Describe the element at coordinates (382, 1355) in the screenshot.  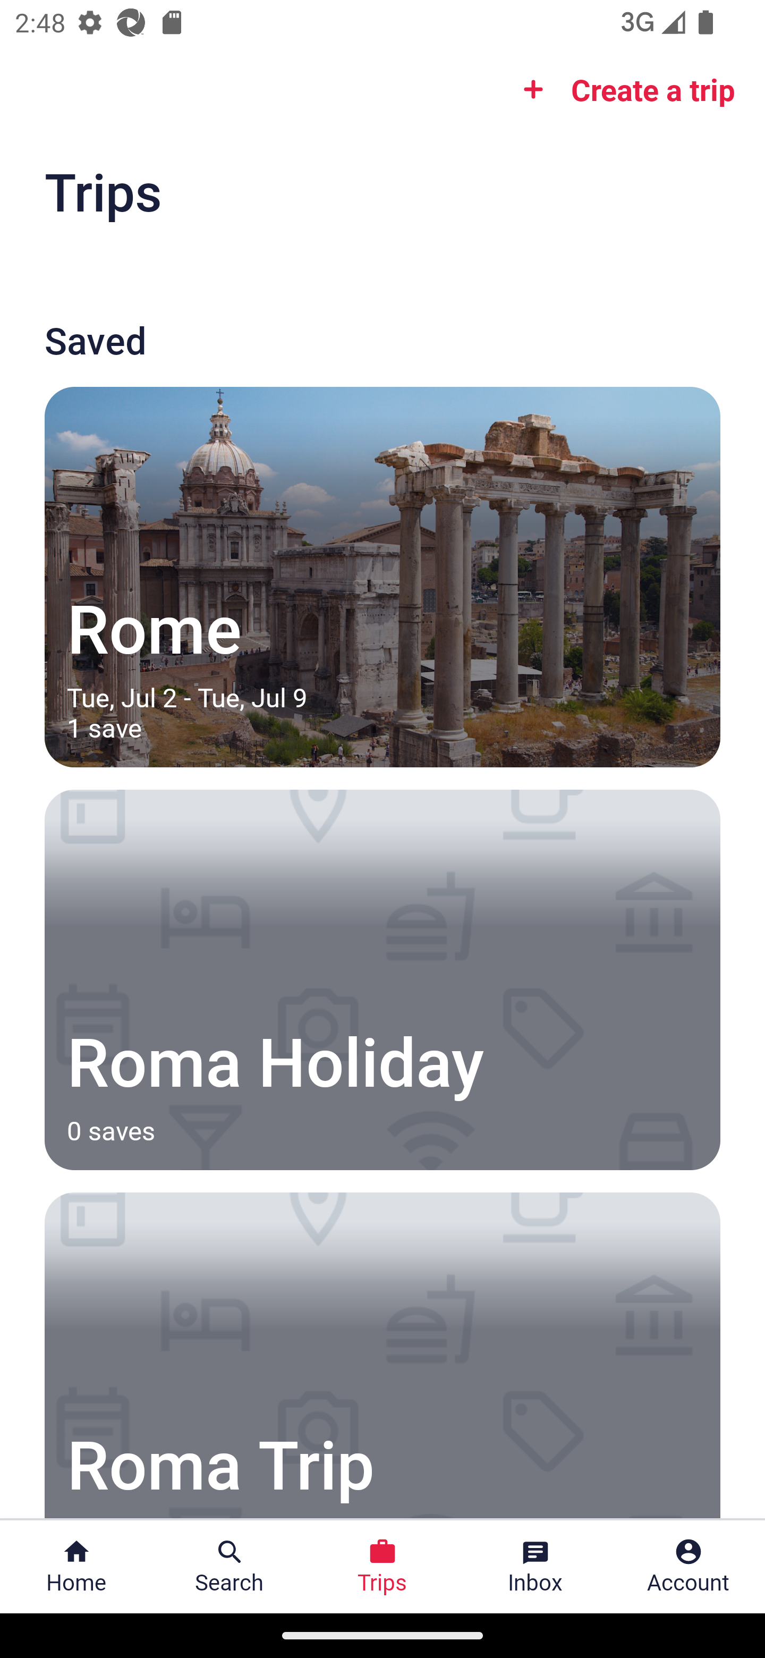
I see `Roma Trip. 0 saves.  Button Roma Trip 0 saves` at that location.